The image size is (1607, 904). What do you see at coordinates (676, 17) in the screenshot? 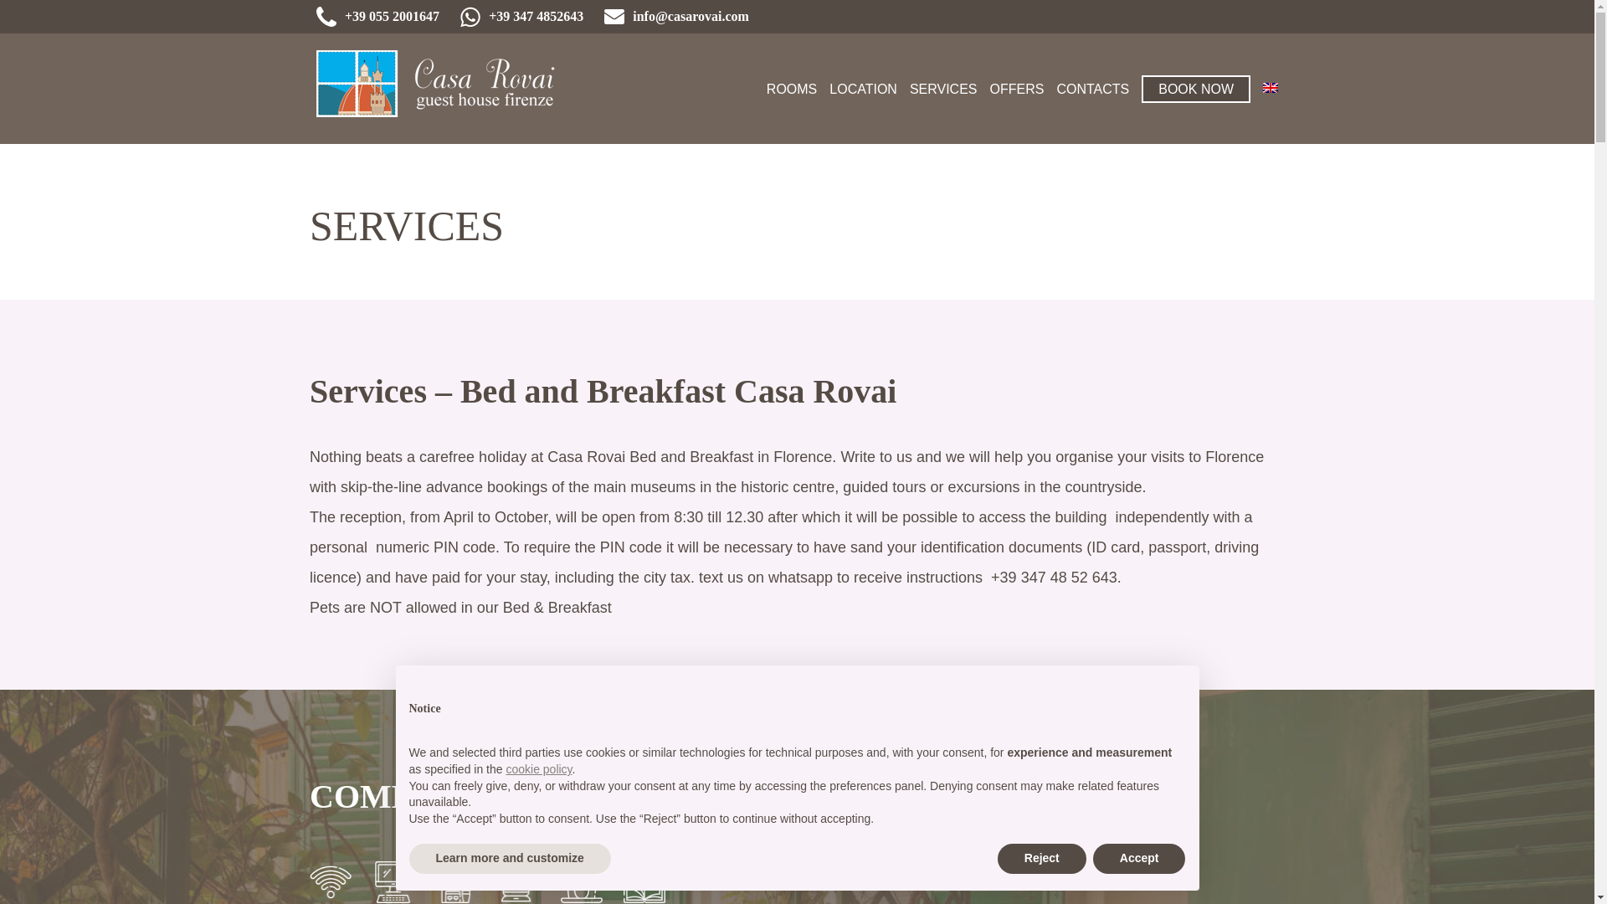
I see `Email` at bounding box center [676, 17].